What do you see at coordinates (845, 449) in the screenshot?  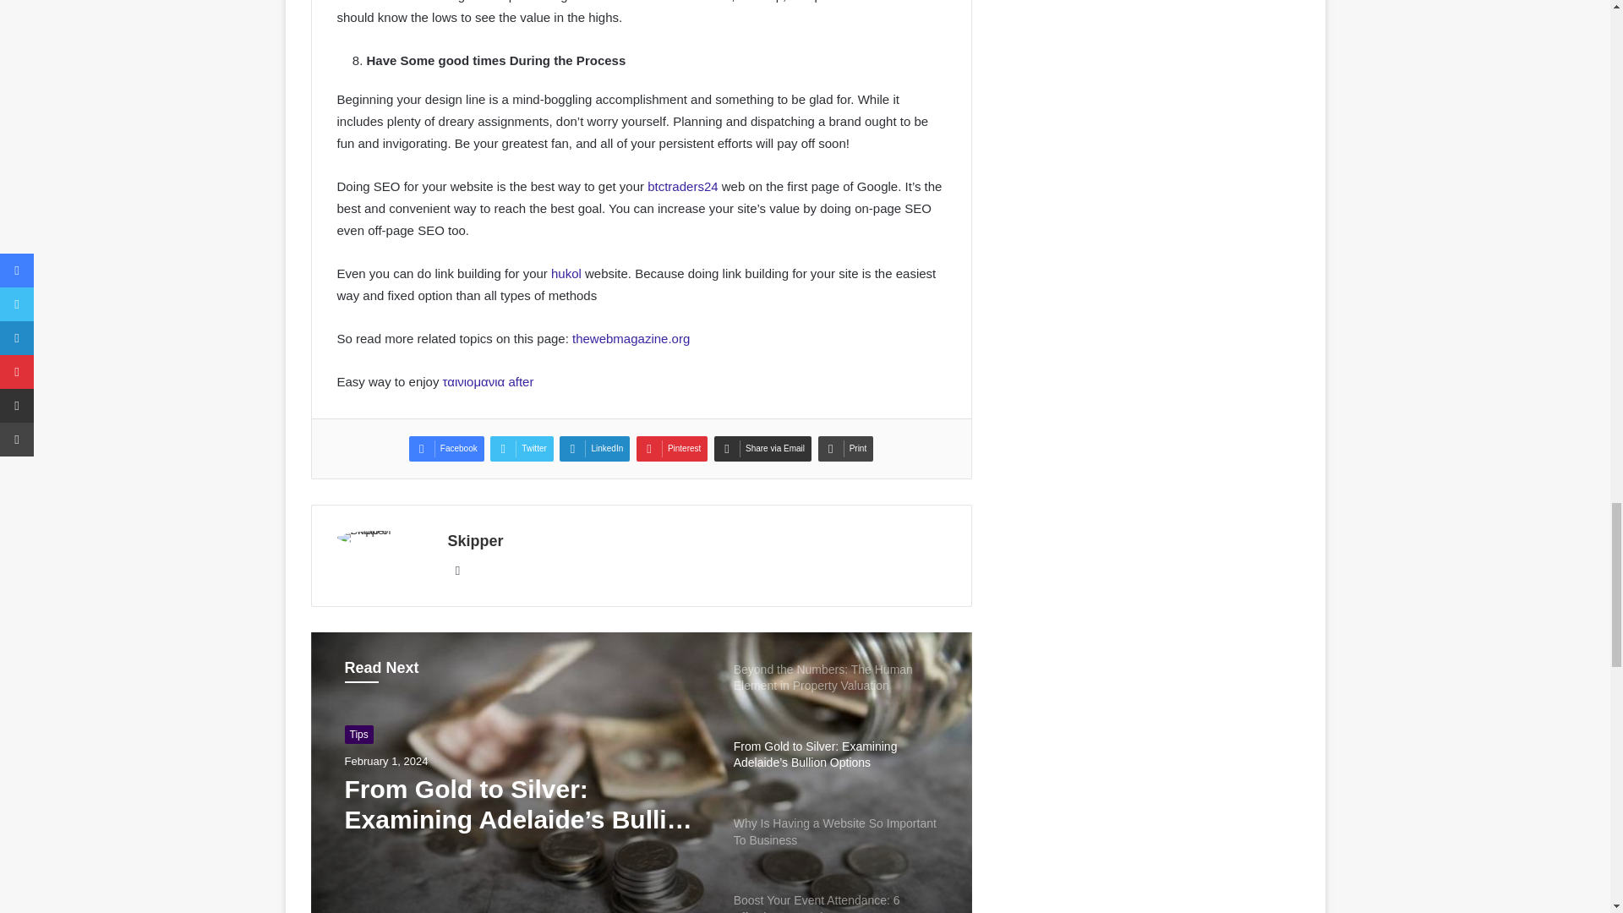 I see `Print` at bounding box center [845, 449].